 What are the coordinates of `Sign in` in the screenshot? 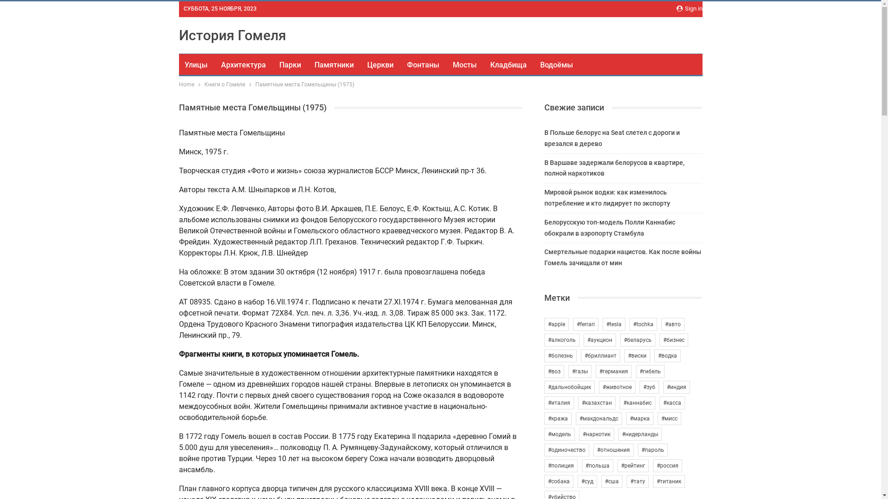 It's located at (689, 9).